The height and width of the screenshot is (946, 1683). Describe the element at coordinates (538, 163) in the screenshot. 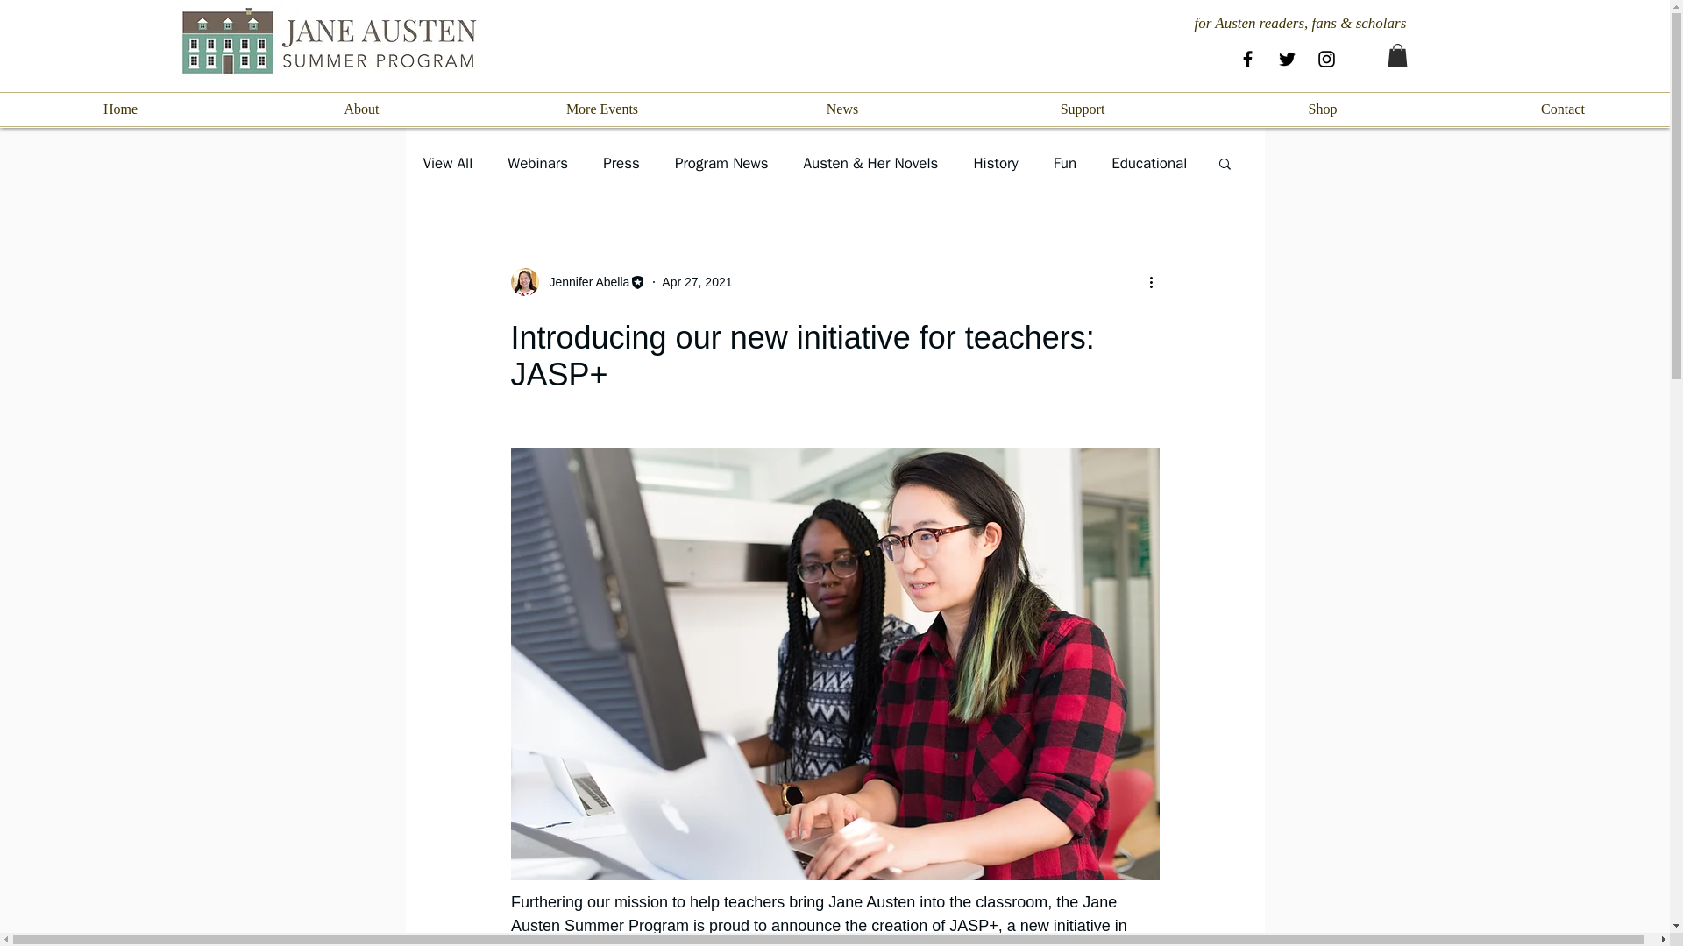

I see `Webinars` at that location.